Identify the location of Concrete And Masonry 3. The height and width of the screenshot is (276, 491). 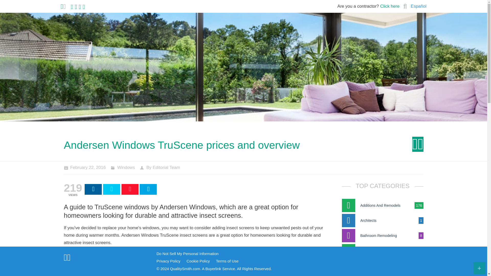
(383, 266).